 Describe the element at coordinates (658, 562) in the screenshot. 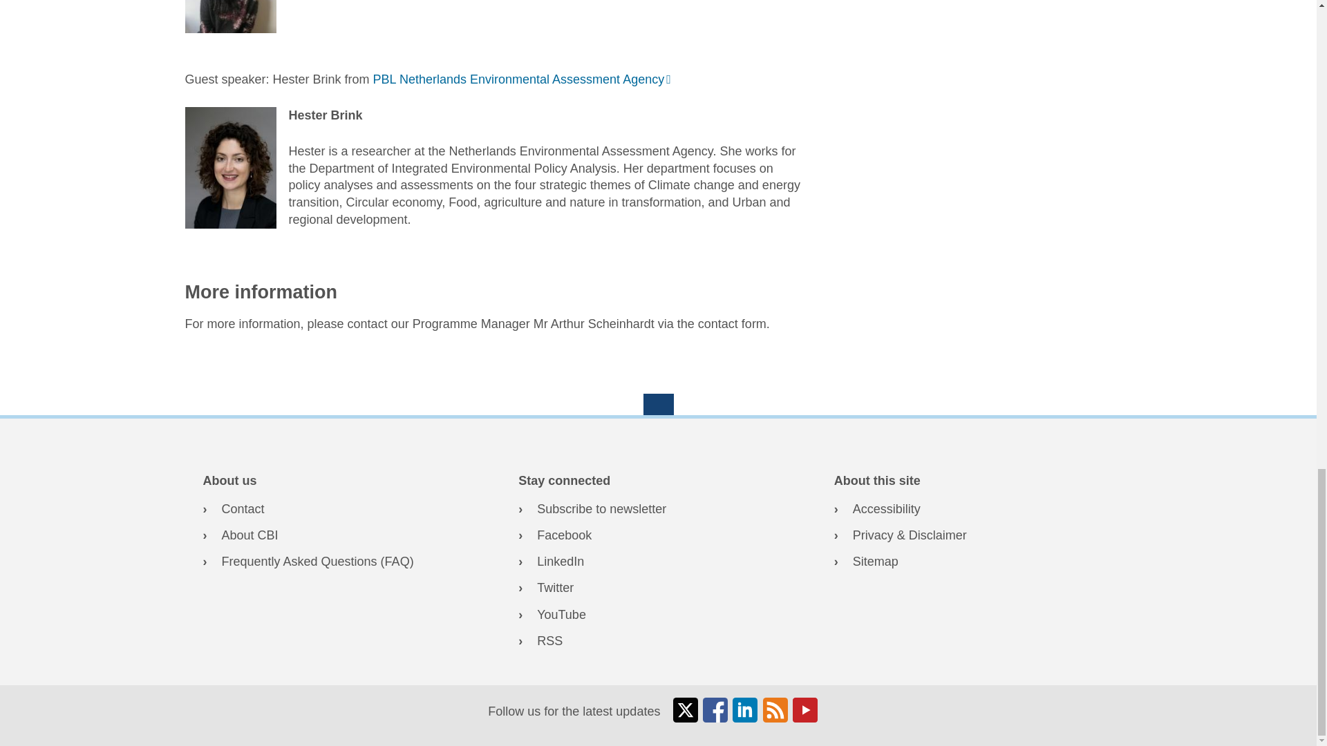

I see `Go to CBI's LinkedIn channel` at that location.